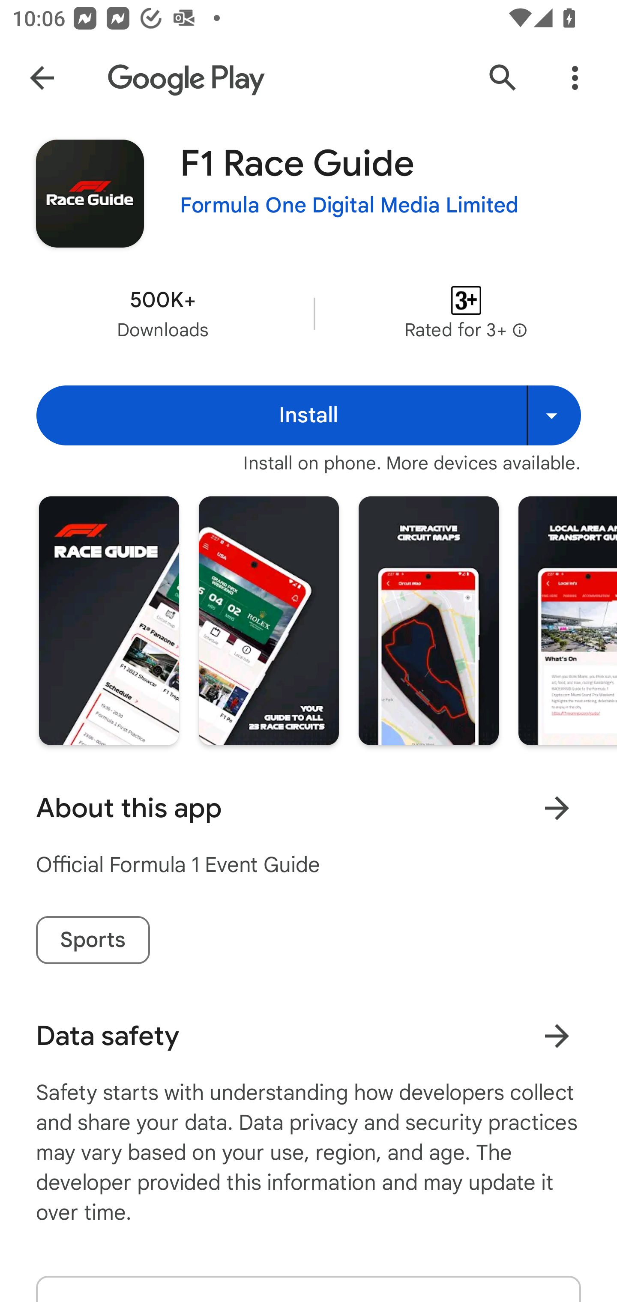 The image size is (617, 1302). What do you see at coordinates (42, 78) in the screenshot?
I see `Navigate up` at bounding box center [42, 78].